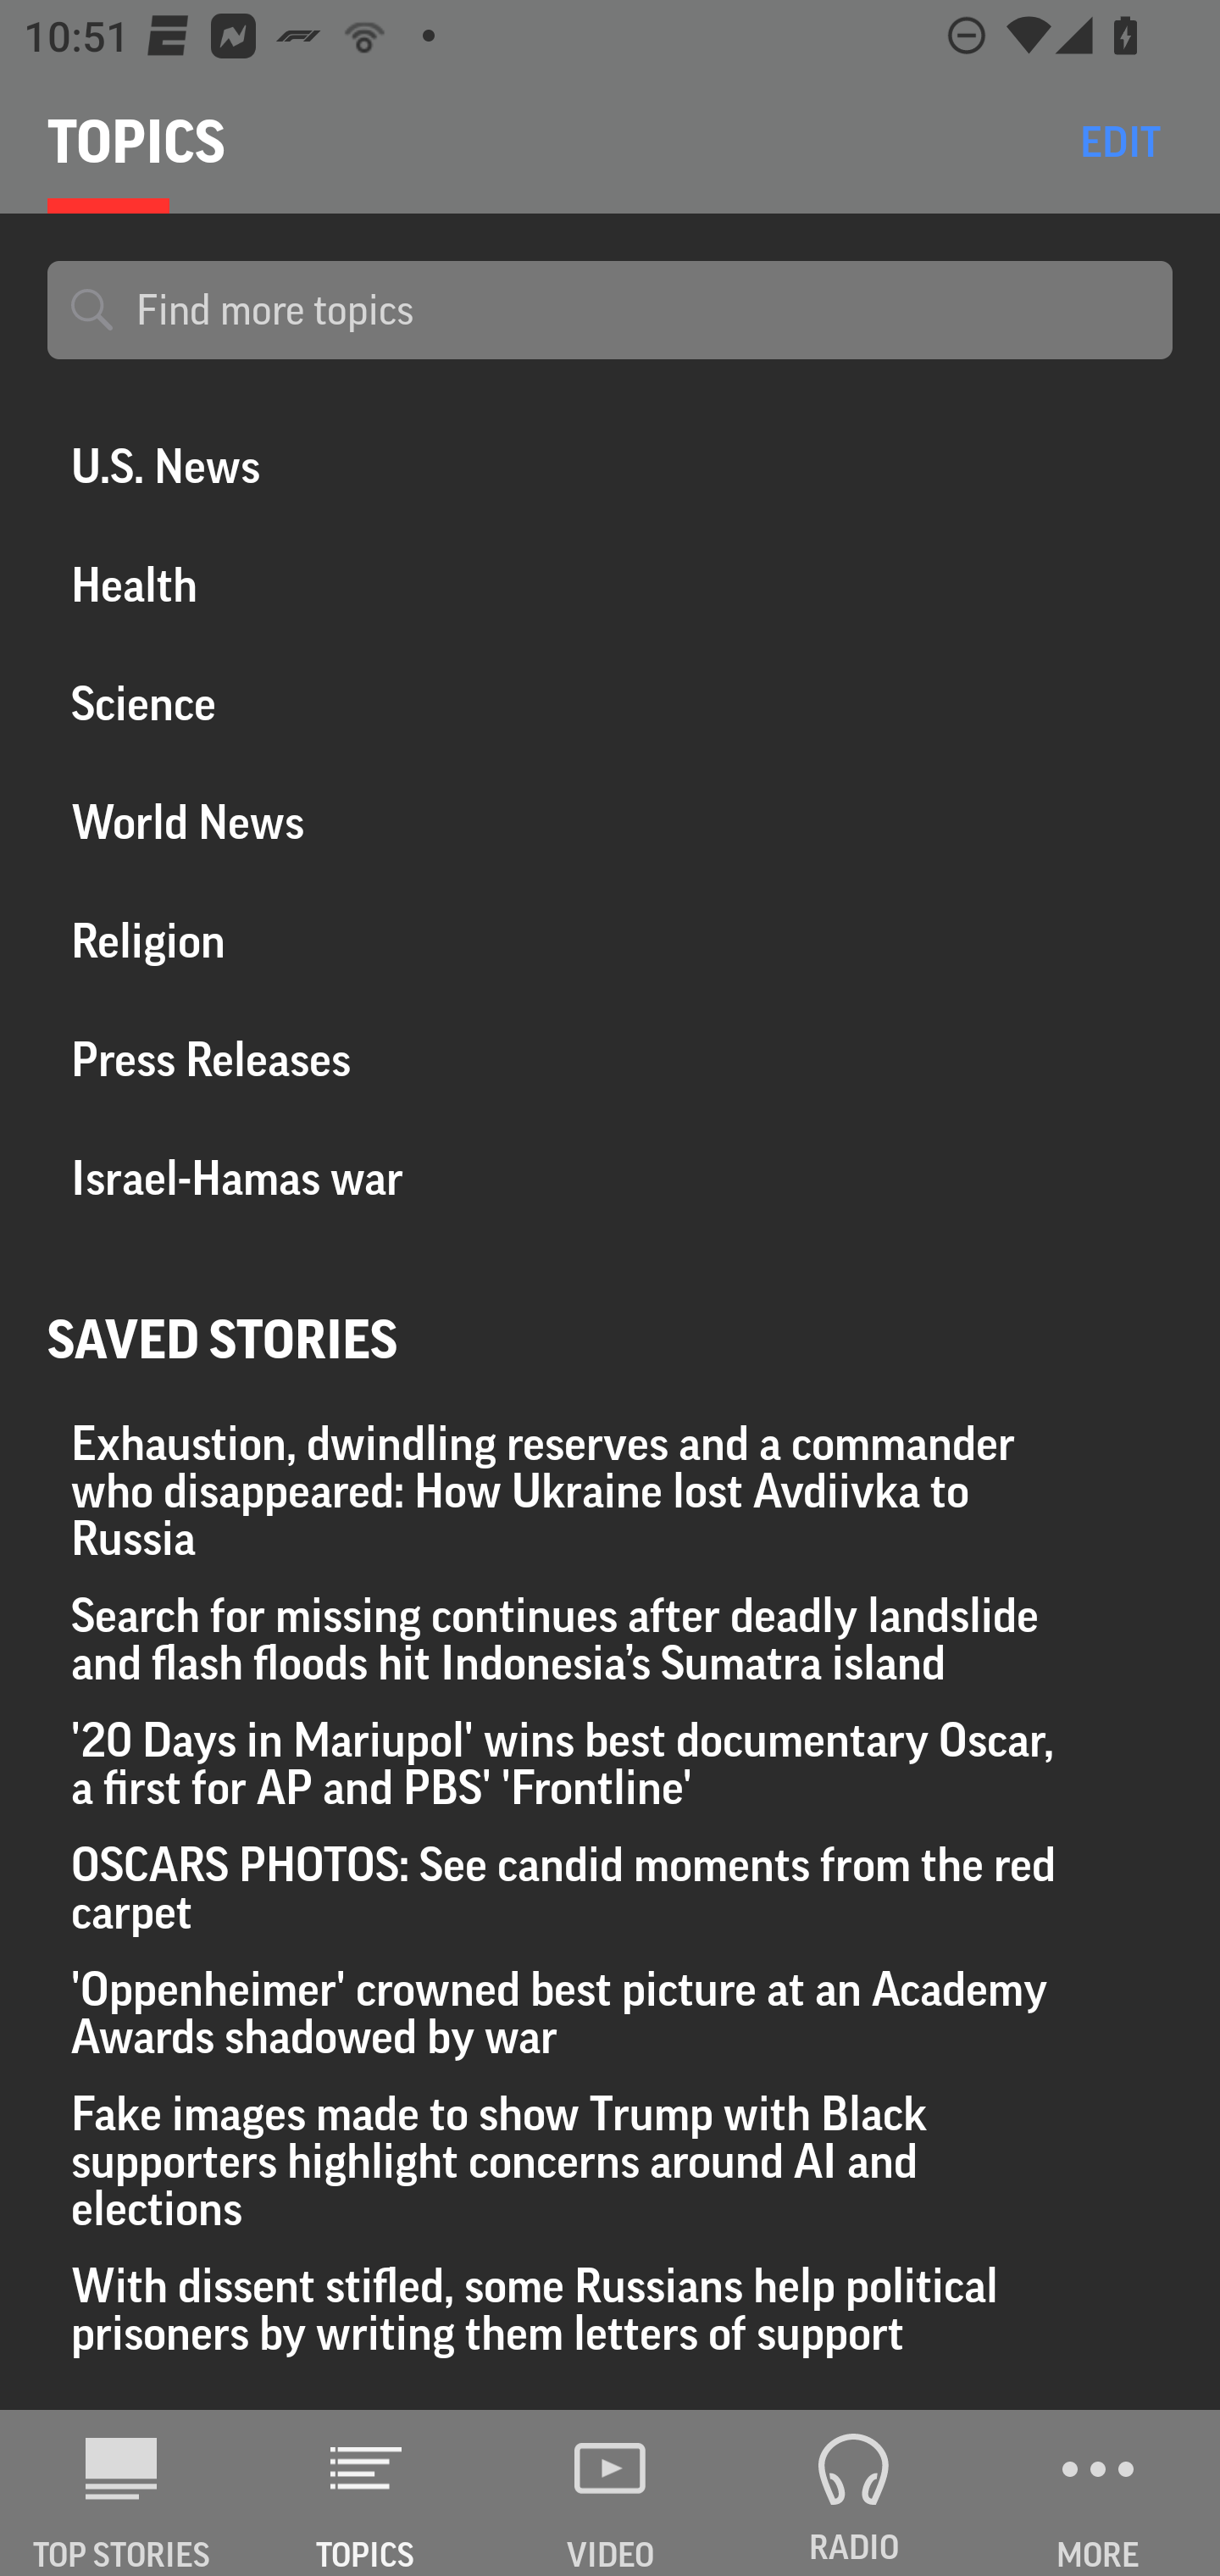 This screenshot has height=2576, width=1220. I want to click on Health, so click(305, 585).